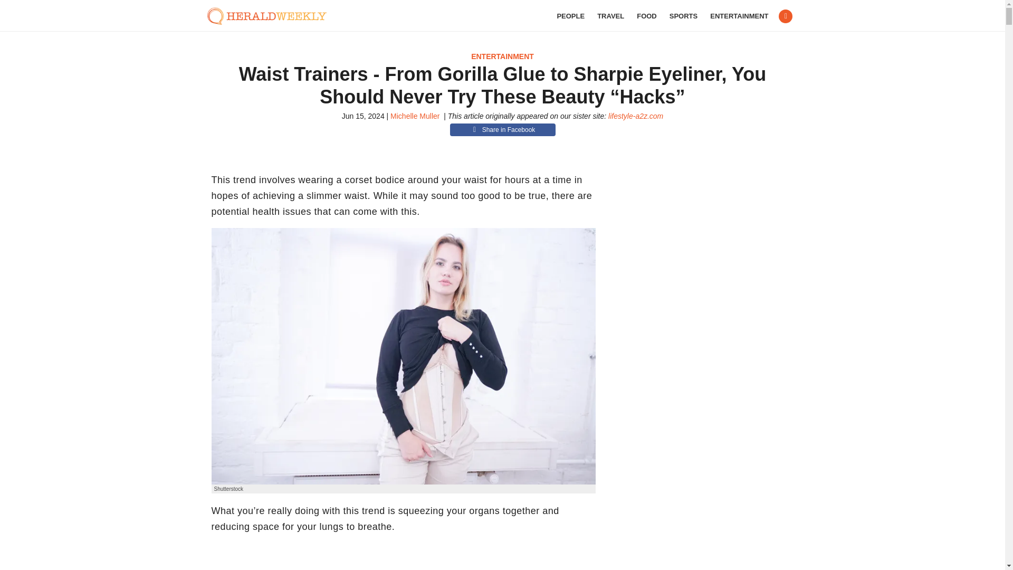 Image resolution: width=1013 pixels, height=570 pixels. I want to click on Facebook, so click(785, 16).